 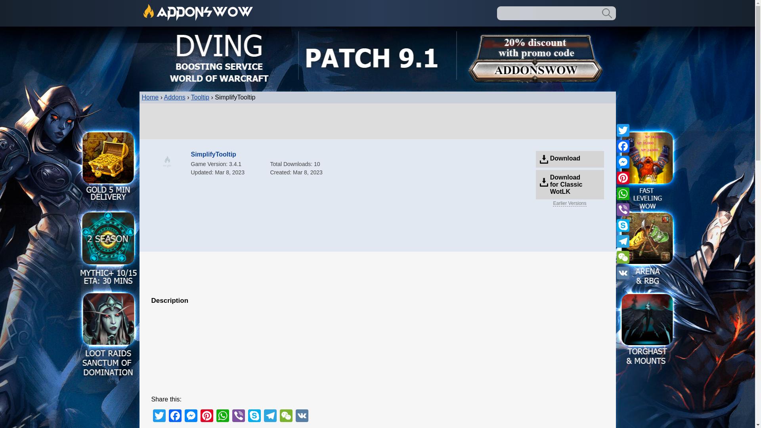 What do you see at coordinates (270, 417) in the screenshot?
I see `Telegram` at bounding box center [270, 417].